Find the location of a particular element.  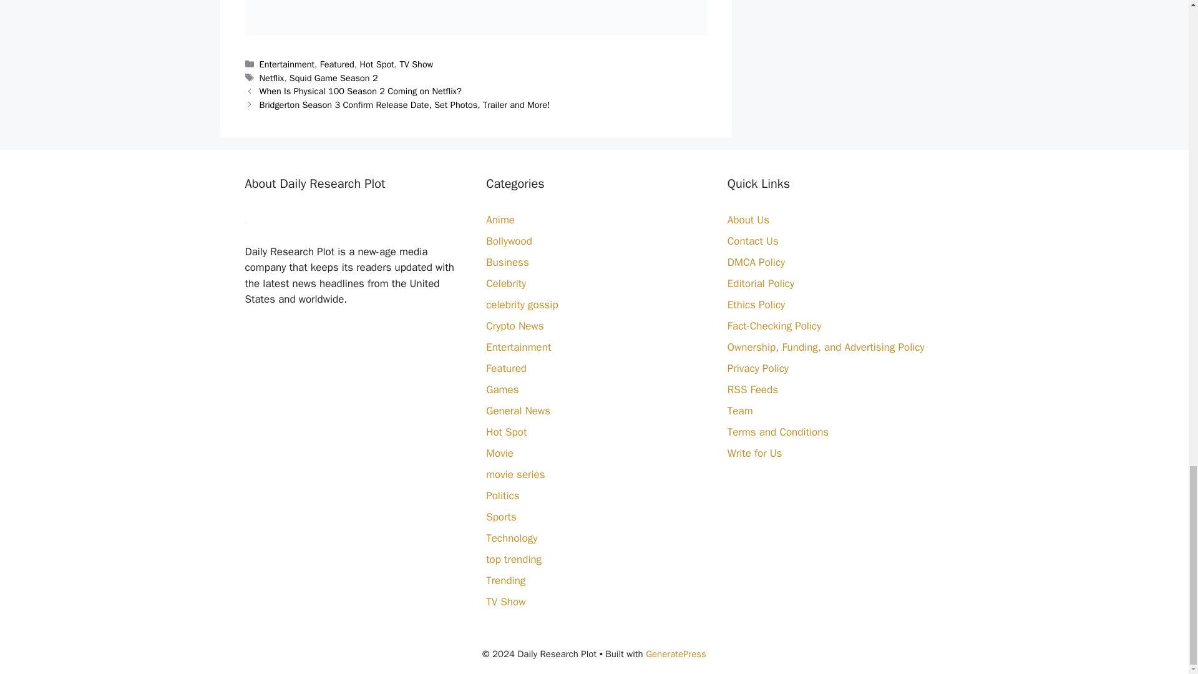

Anime is located at coordinates (500, 220).